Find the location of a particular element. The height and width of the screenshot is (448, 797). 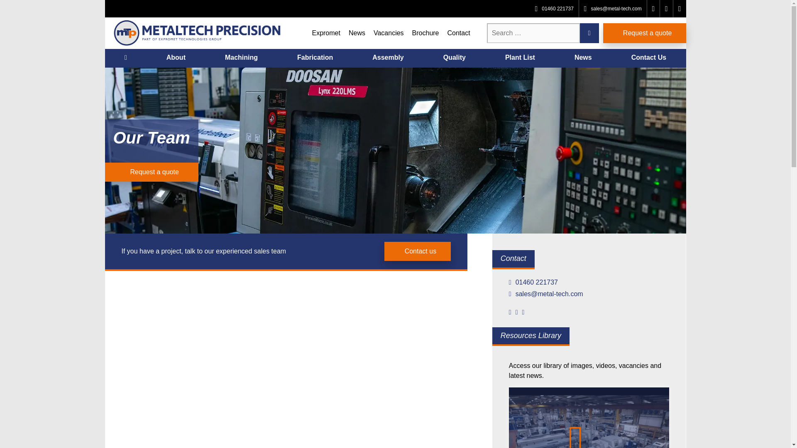

Brochure is located at coordinates (425, 33).